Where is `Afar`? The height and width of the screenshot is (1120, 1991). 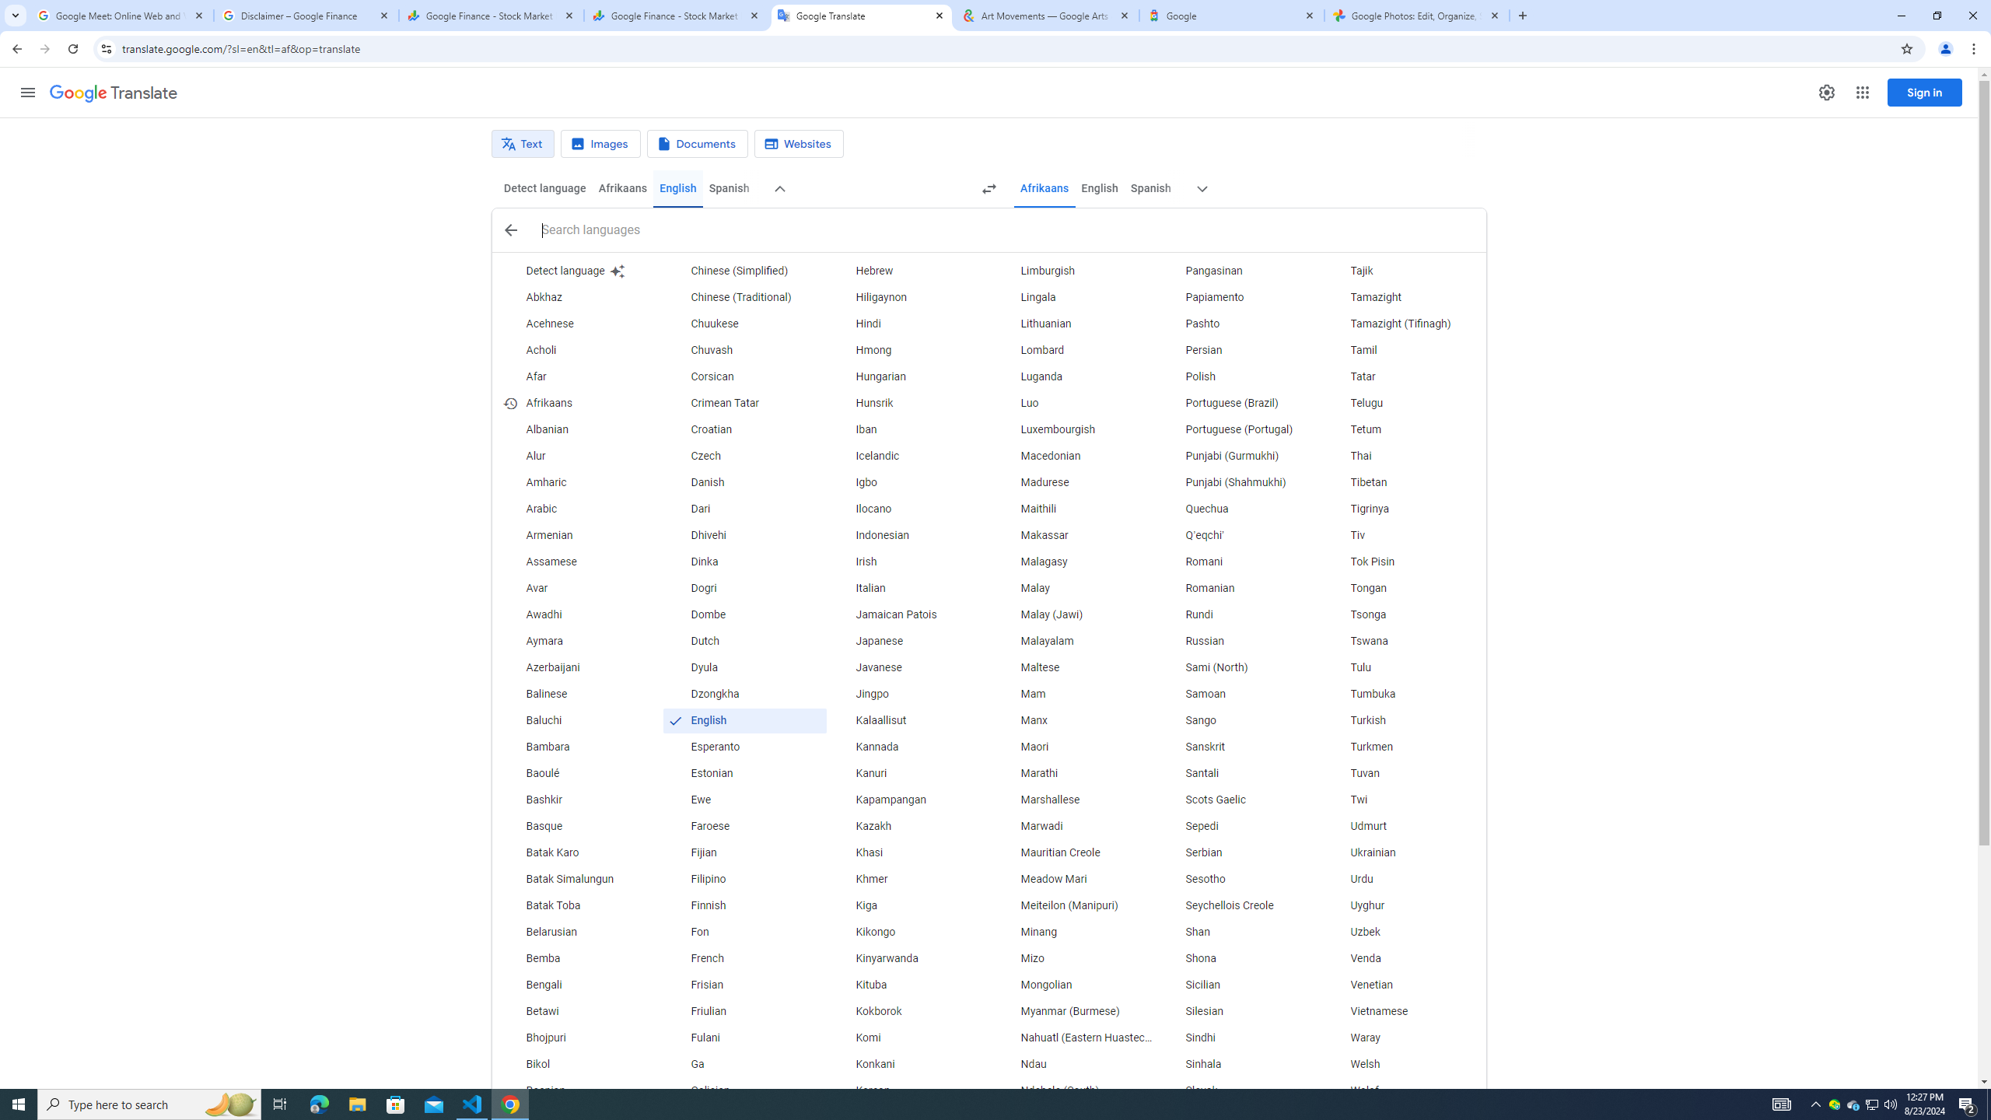 Afar is located at coordinates (579, 377).